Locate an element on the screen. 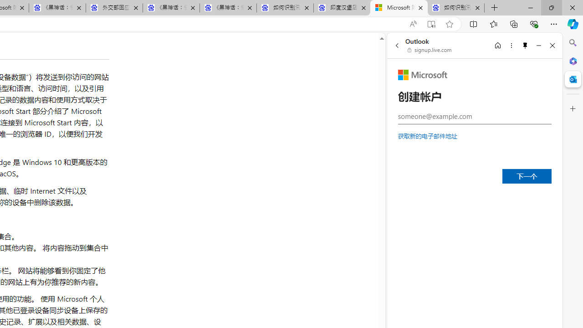  Back is located at coordinates (397, 45).